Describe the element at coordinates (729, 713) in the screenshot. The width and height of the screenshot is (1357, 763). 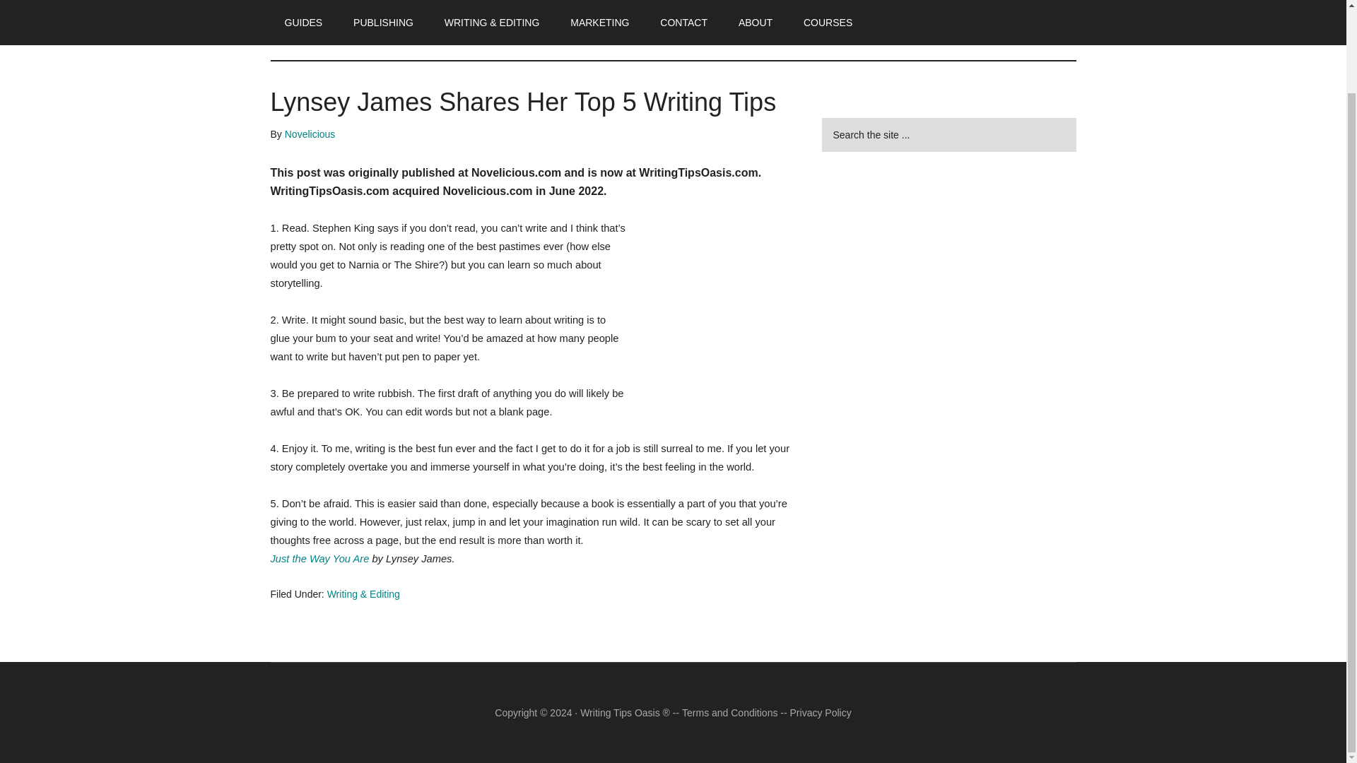
I see `Terms and Conditions` at that location.